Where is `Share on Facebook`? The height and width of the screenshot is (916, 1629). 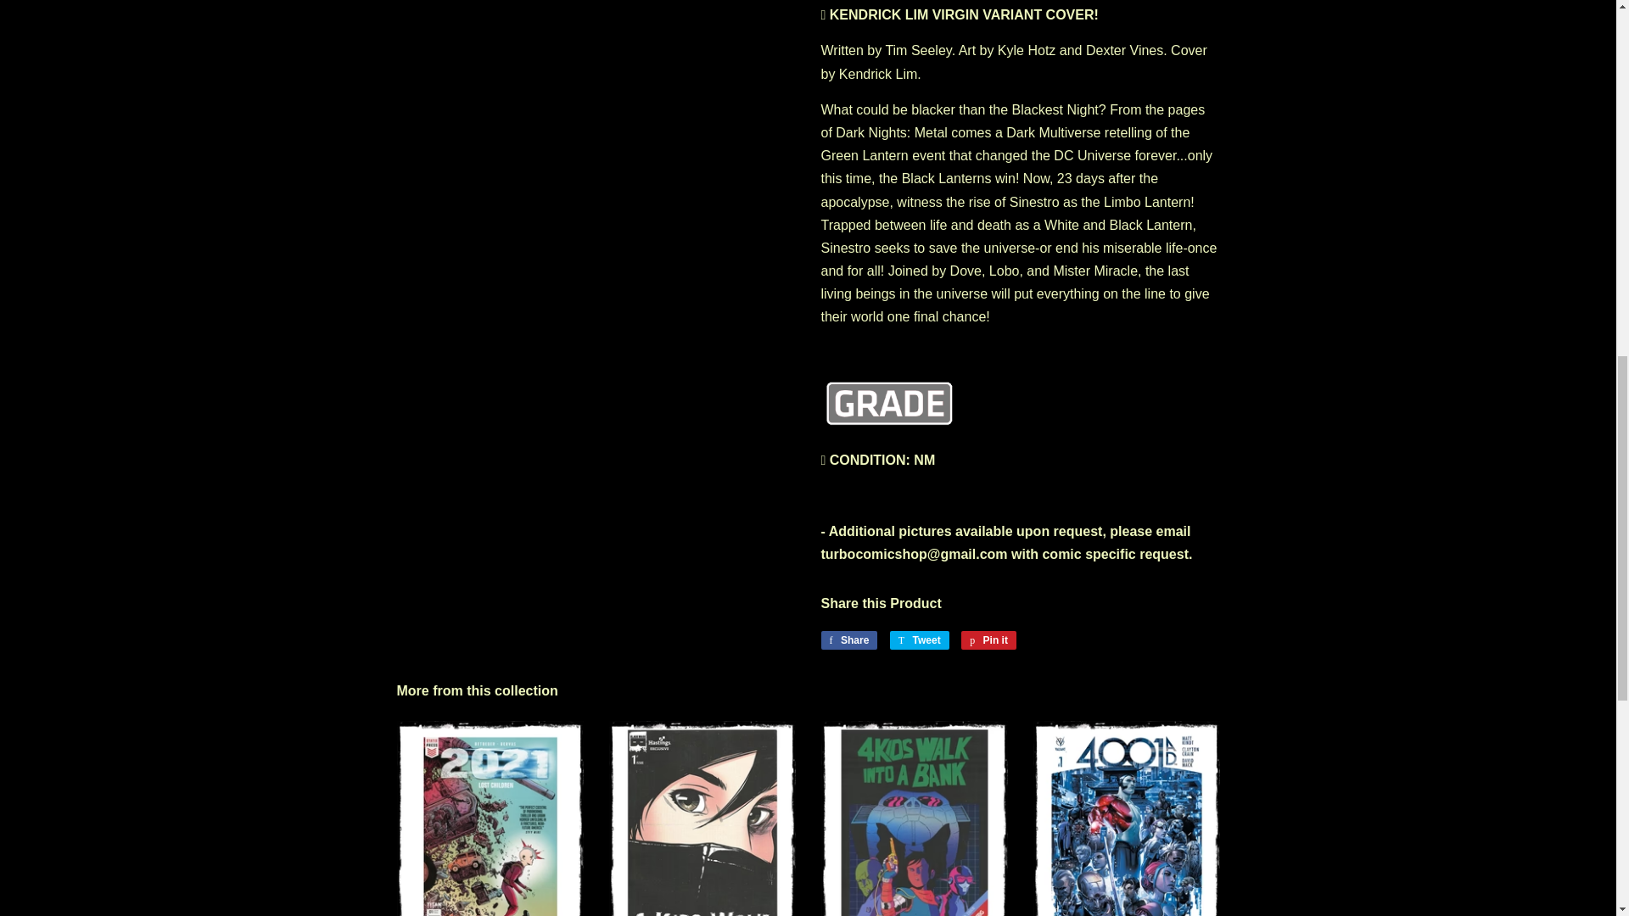 Share on Facebook is located at coordinates (848, 640).